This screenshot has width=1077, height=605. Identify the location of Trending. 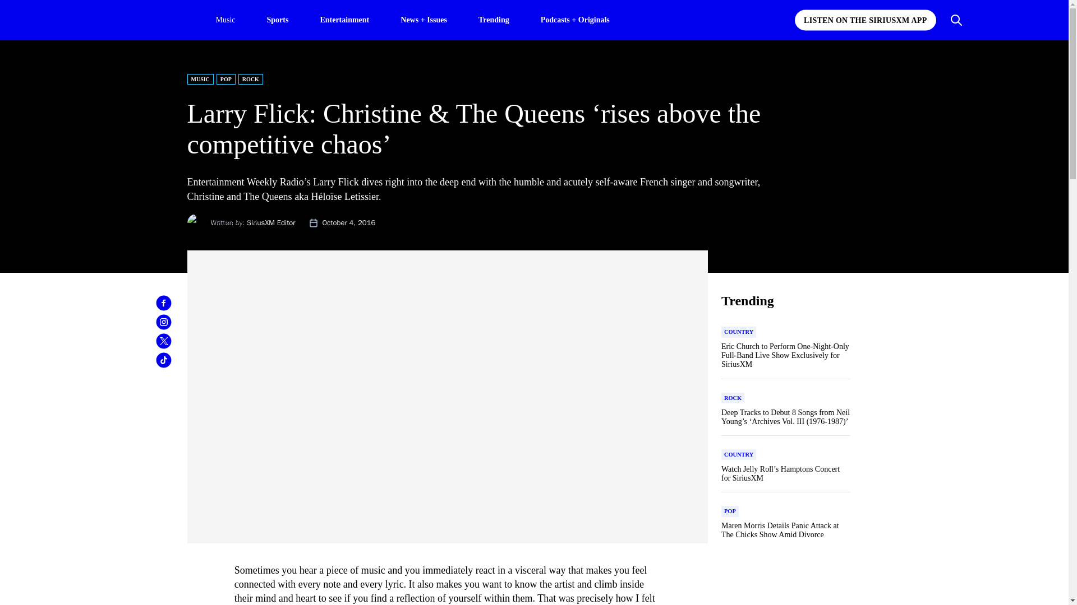
(494, 19).